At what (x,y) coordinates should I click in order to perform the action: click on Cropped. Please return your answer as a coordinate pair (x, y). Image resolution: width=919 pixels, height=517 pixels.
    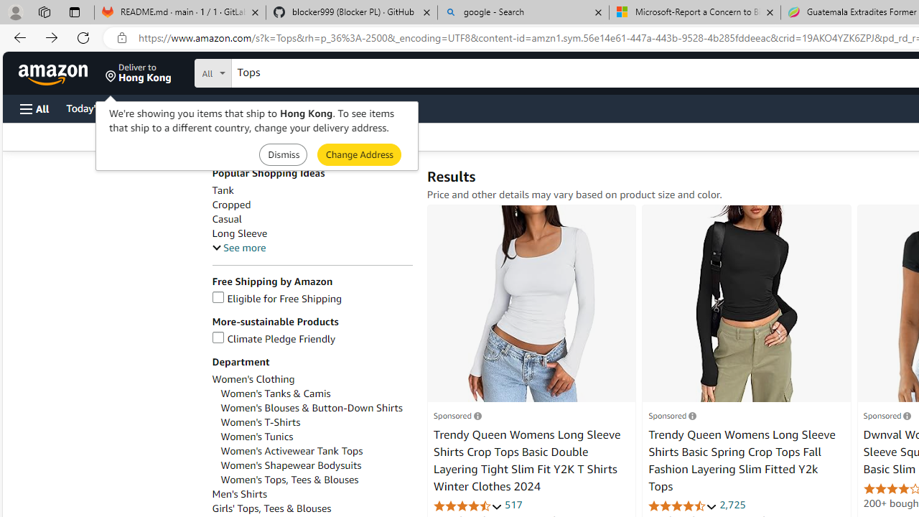
    Looking at the image, I should click on (231, 205).